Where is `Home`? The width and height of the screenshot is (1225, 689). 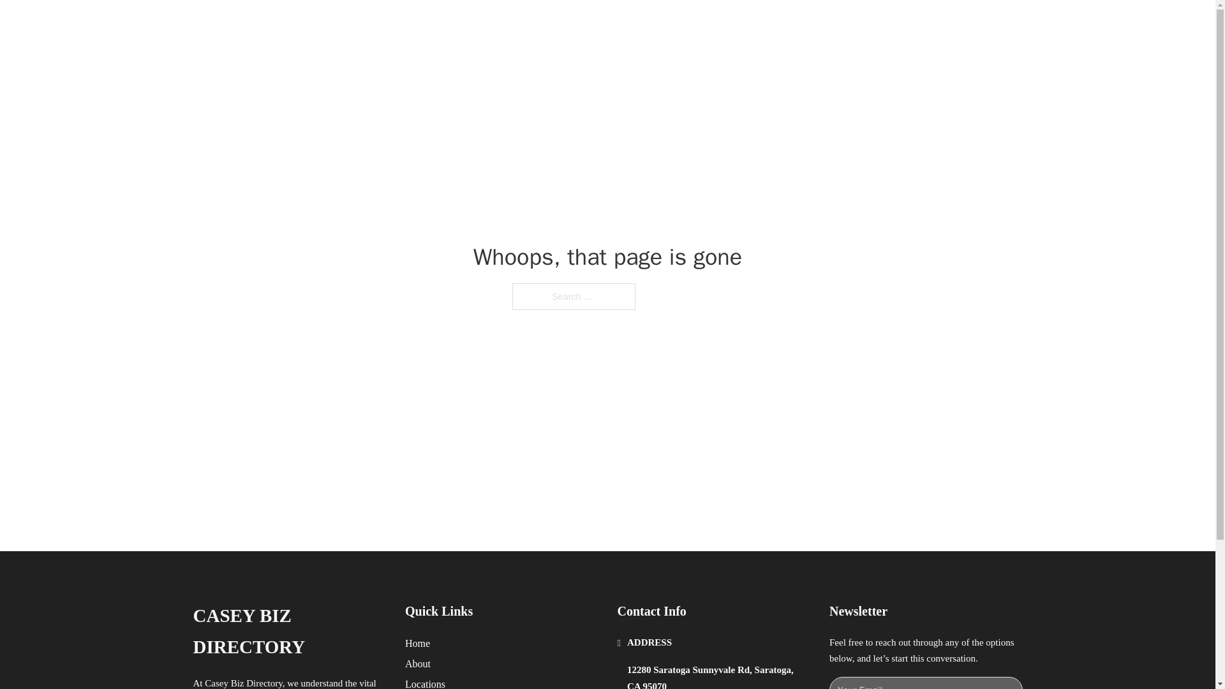
Home is located at coordinates (417, 643).